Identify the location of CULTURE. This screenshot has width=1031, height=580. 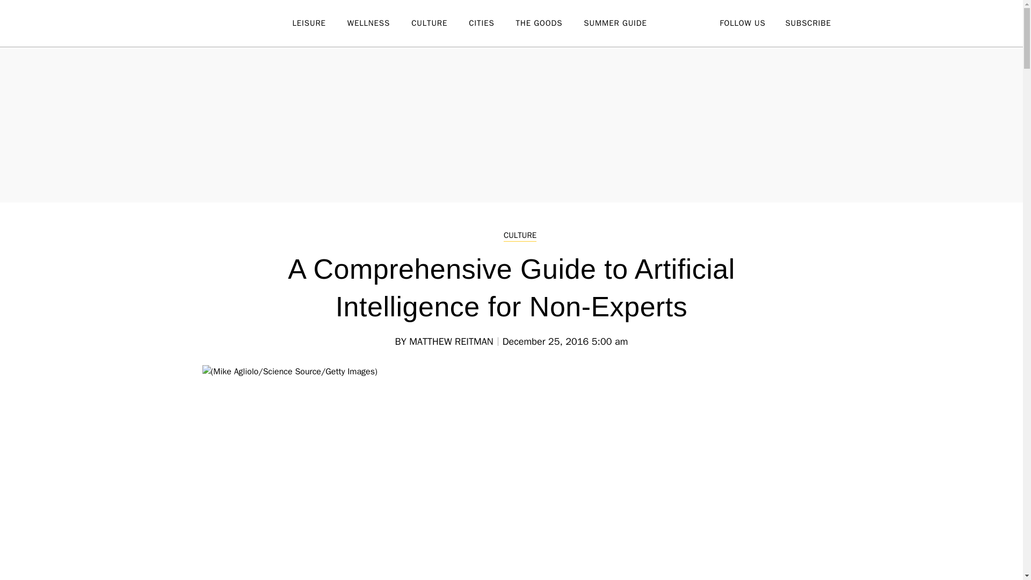
(440, 24).